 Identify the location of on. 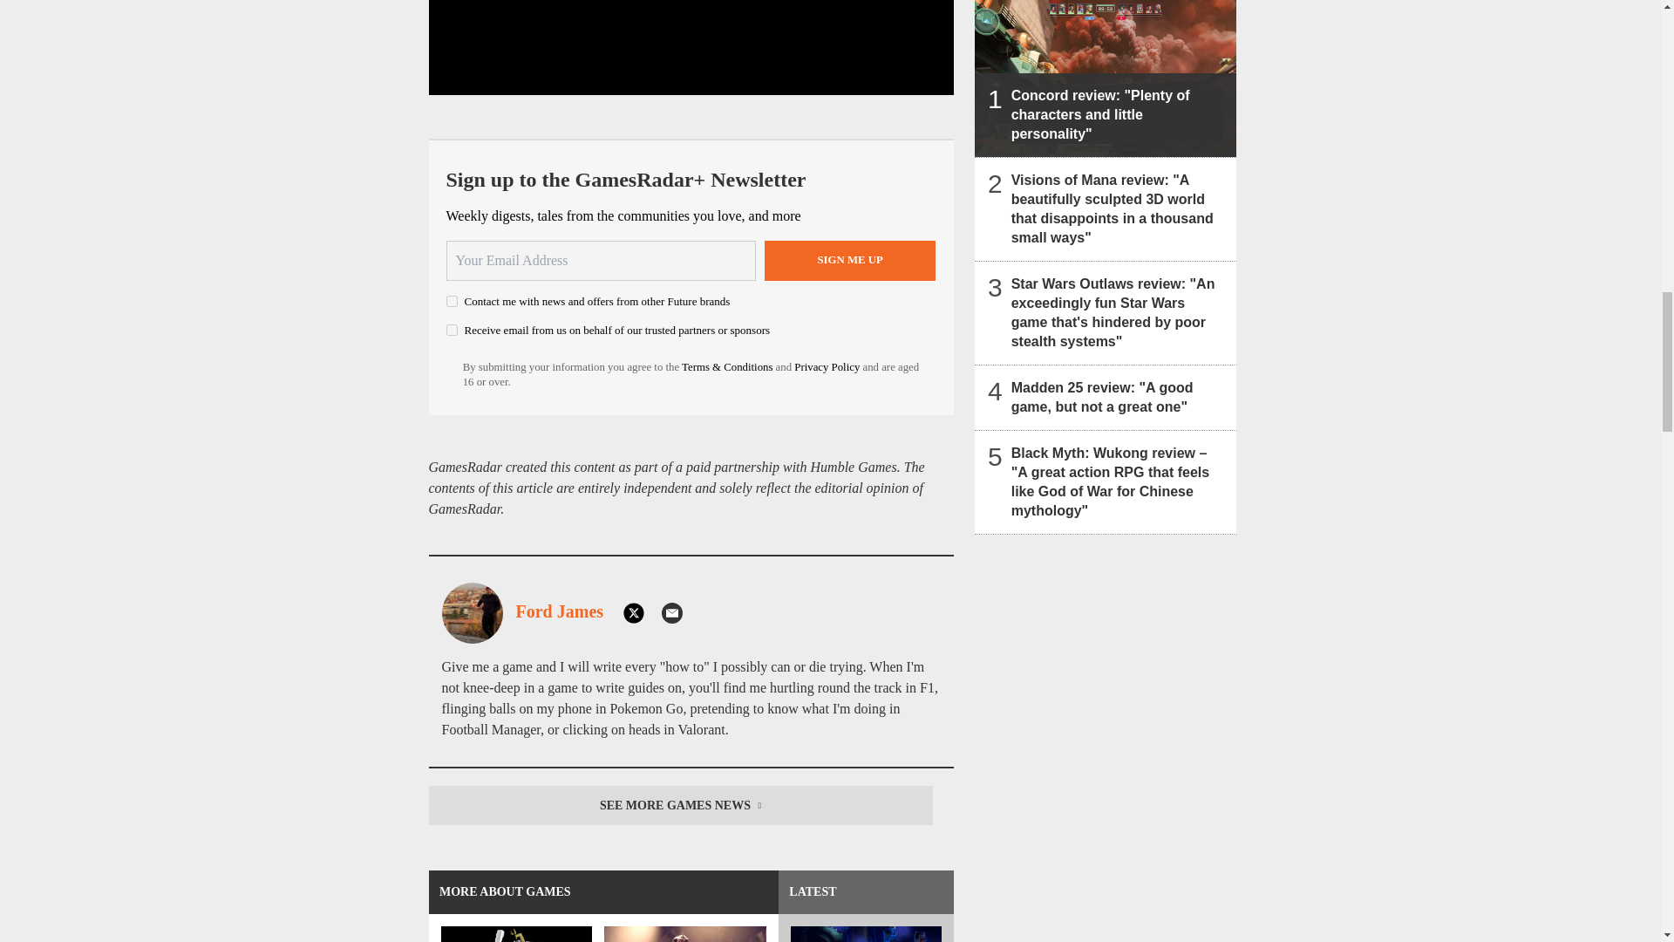
(452, 302).